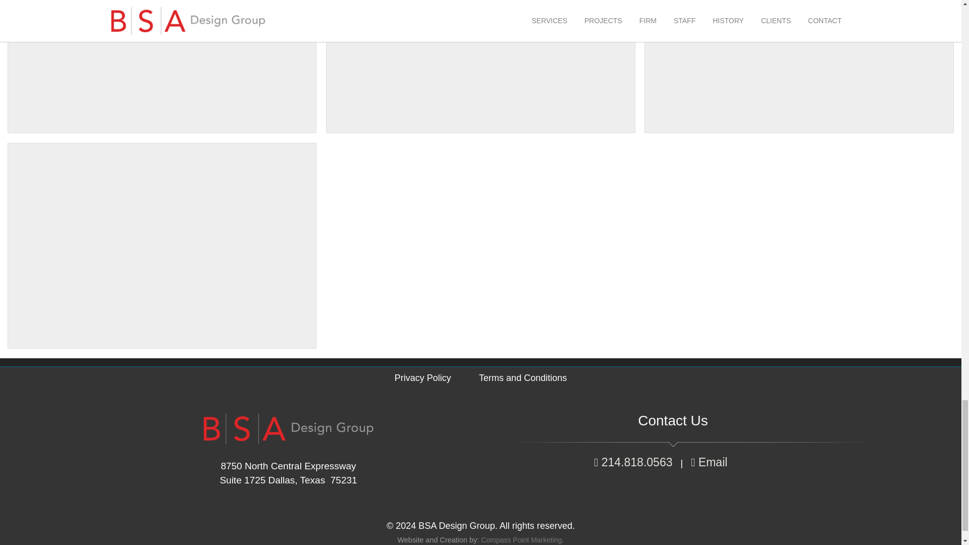  I want to click on Compass Point Marketing., so click(522, 539).